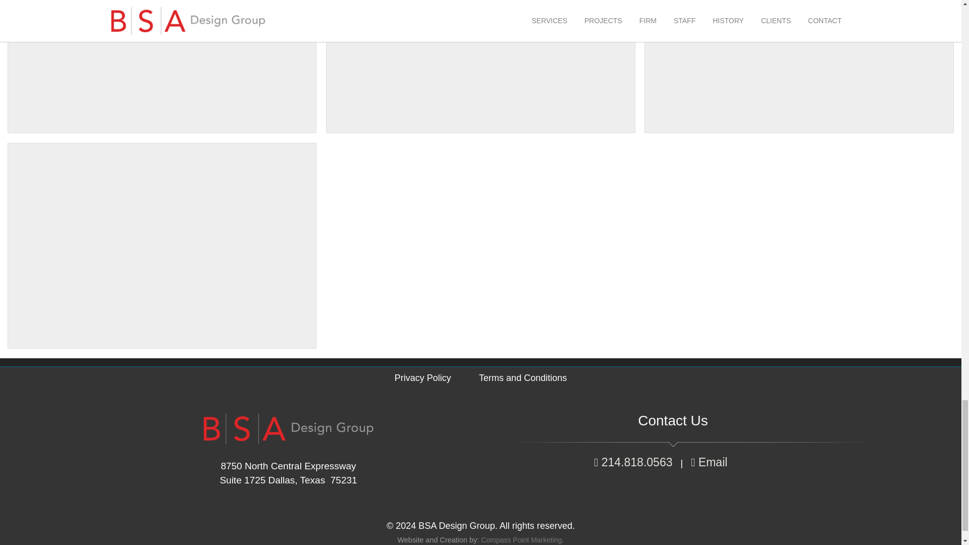  I want to click on Compass Point Marketing., so click(522, 539).